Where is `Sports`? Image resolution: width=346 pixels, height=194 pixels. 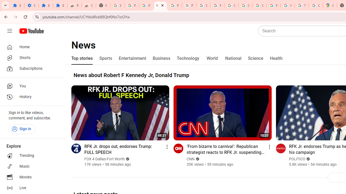 Sports is located at coordinates (106, 58).